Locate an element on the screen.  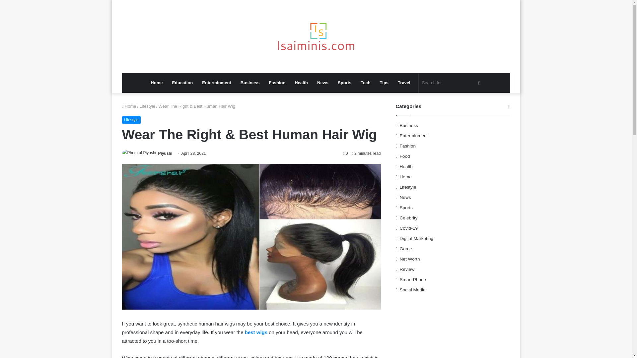
Tech is located at coordinates (366, 83).